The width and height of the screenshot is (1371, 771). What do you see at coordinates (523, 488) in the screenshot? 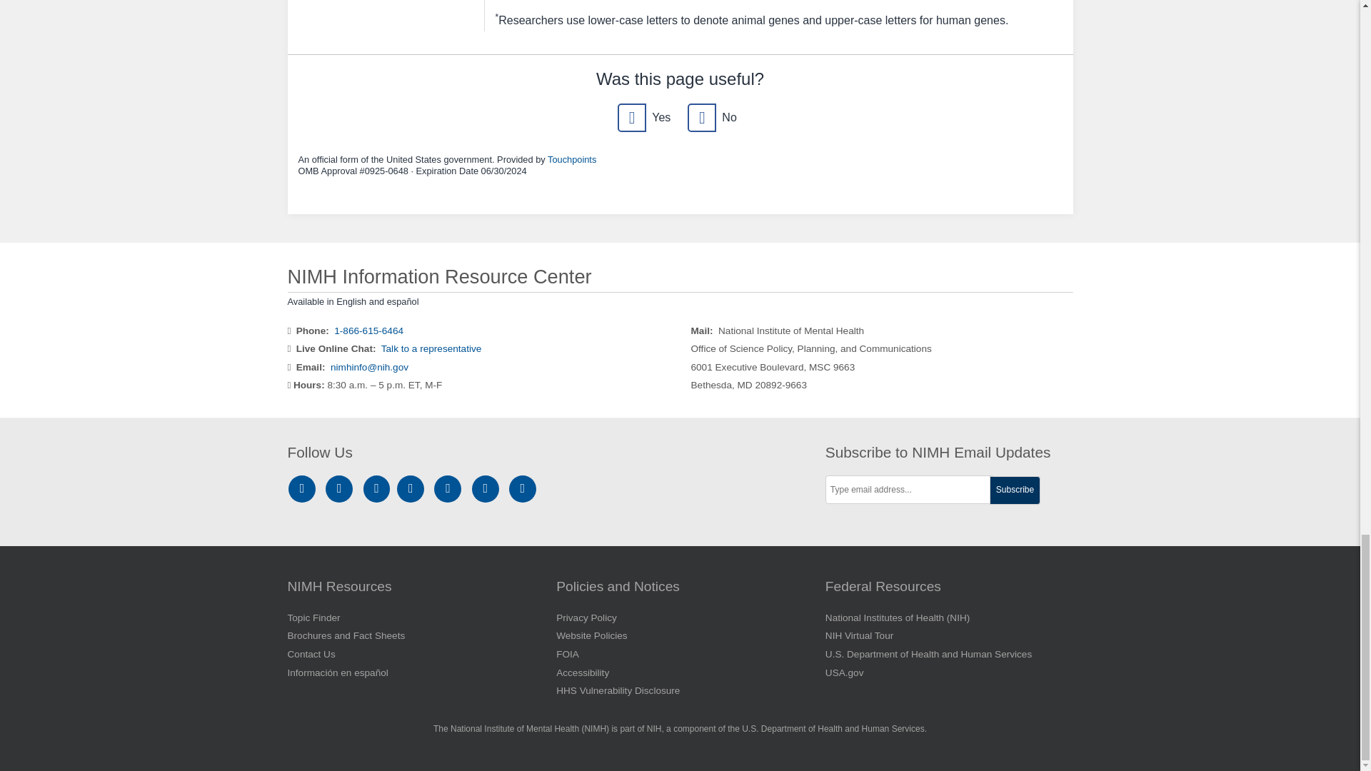
I see `NIMH News Feeds` at bounding box center [523, 488].